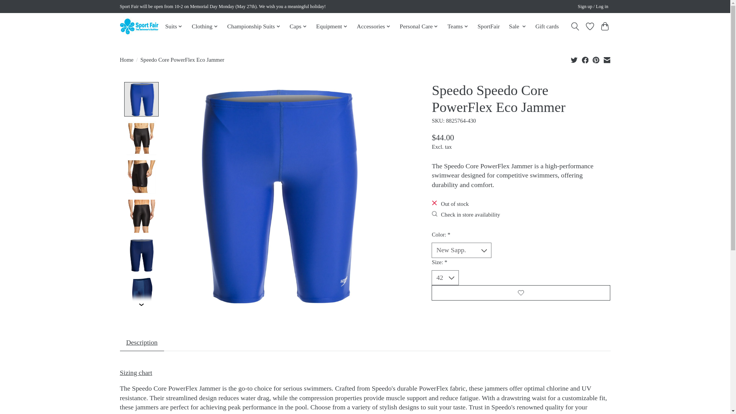 This screenshot has width=736, height=414. What do you see at coordinates (574, 60) in the screenshot?
I see `Share on Twitter` at bounding box center [574, 60].